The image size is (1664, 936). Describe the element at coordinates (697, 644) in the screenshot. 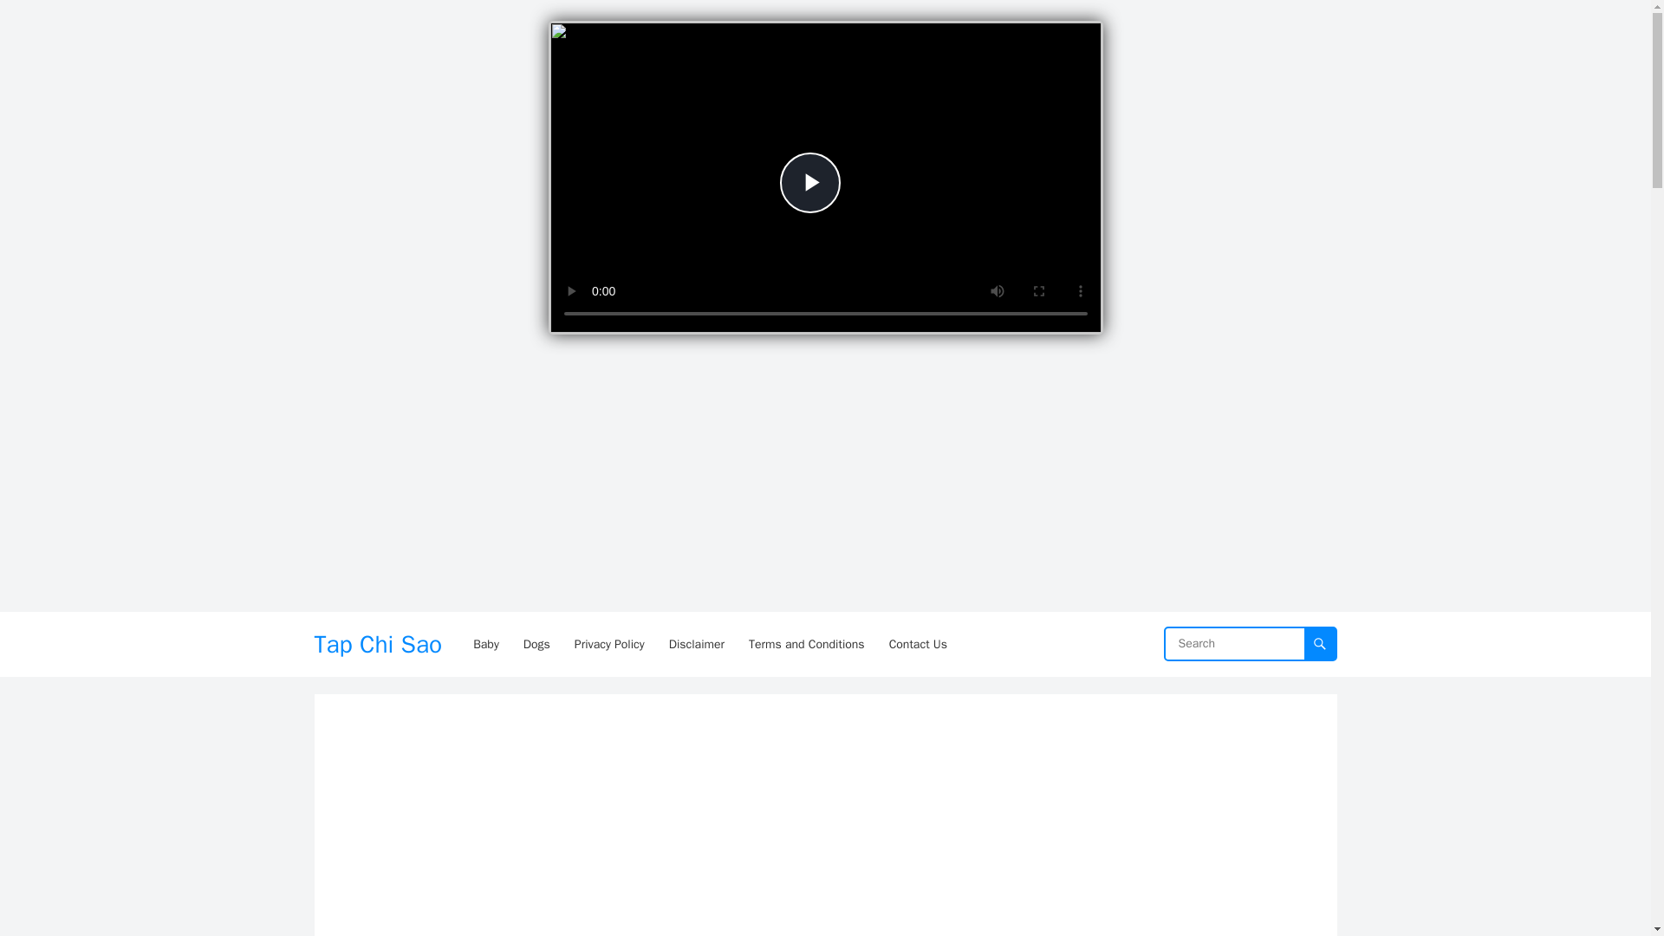

I see `Disclaimer` at that location.